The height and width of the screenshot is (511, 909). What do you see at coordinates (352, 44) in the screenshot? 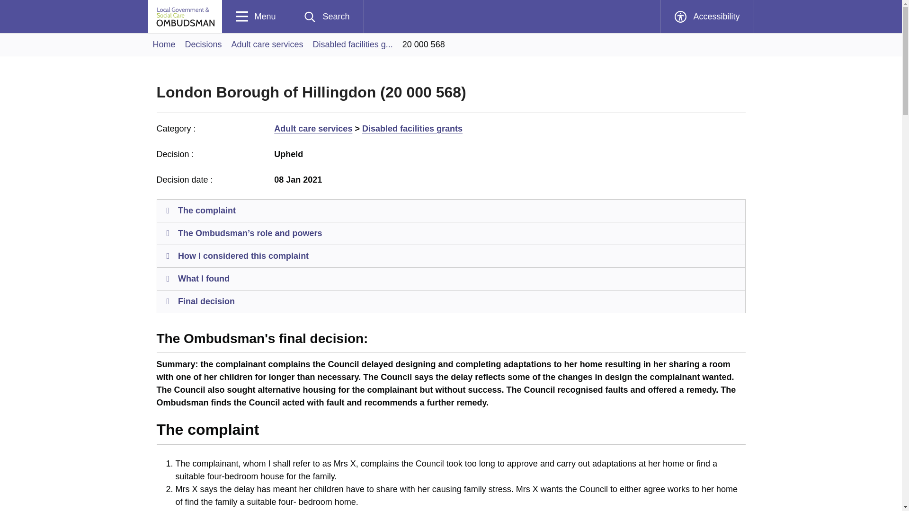
I see `Disabled facilities g...` at bounding box center [352, 44].